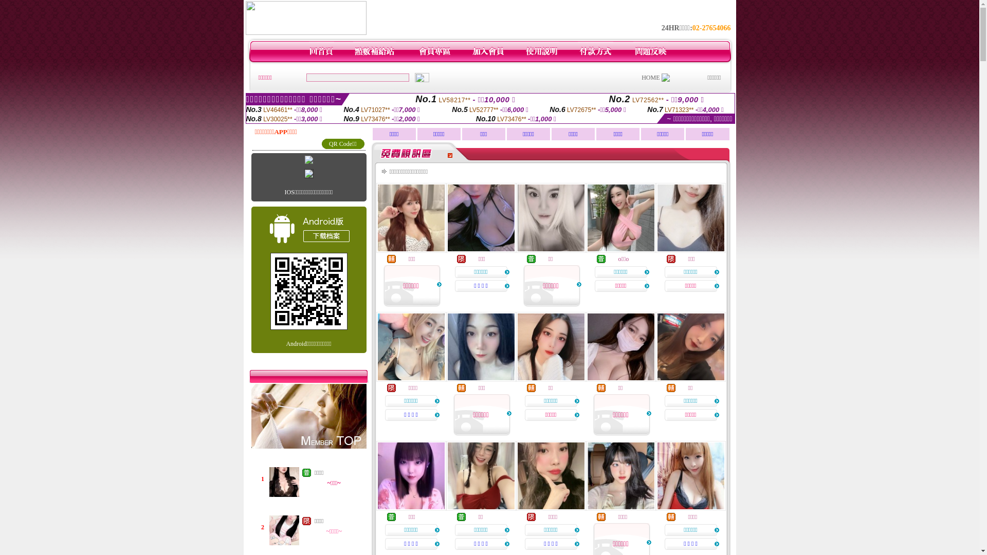 The image size is (987, 555). I want to click on HOME, so click(651, 78).